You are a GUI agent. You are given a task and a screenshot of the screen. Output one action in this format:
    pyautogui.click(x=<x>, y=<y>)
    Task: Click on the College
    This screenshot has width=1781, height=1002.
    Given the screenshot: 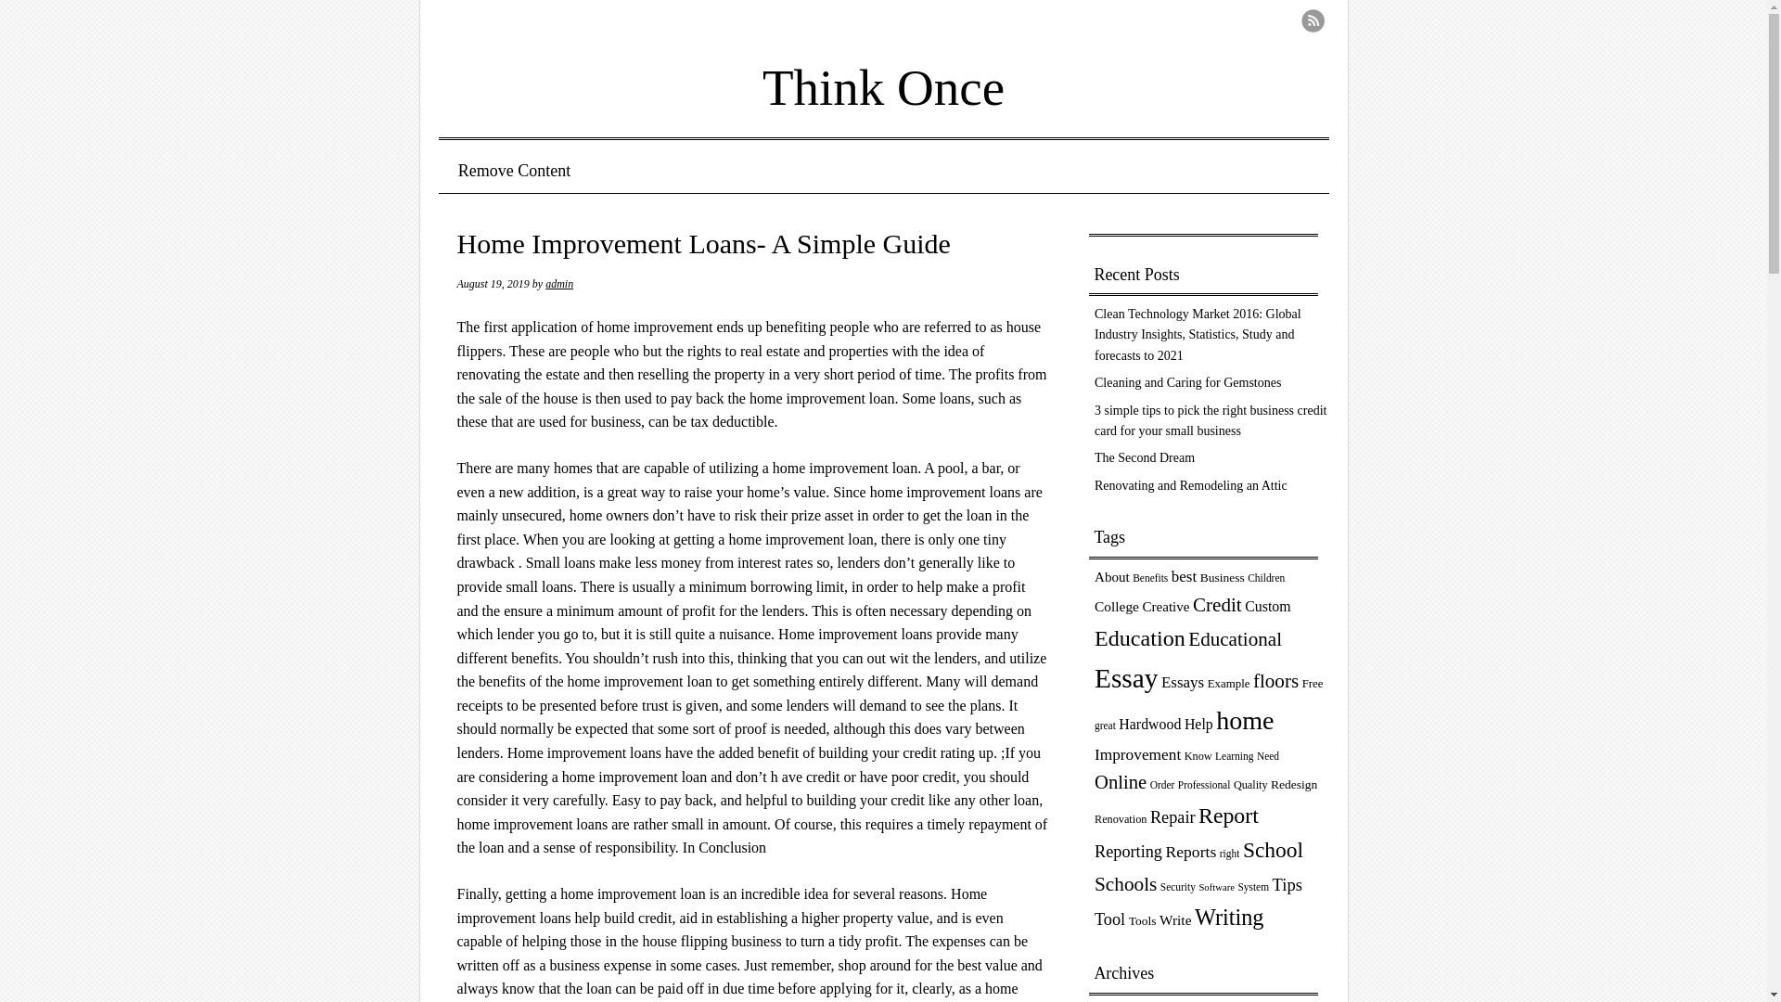 What is the action you would take?
    pyautogui.click(x=1117, y=606)
    